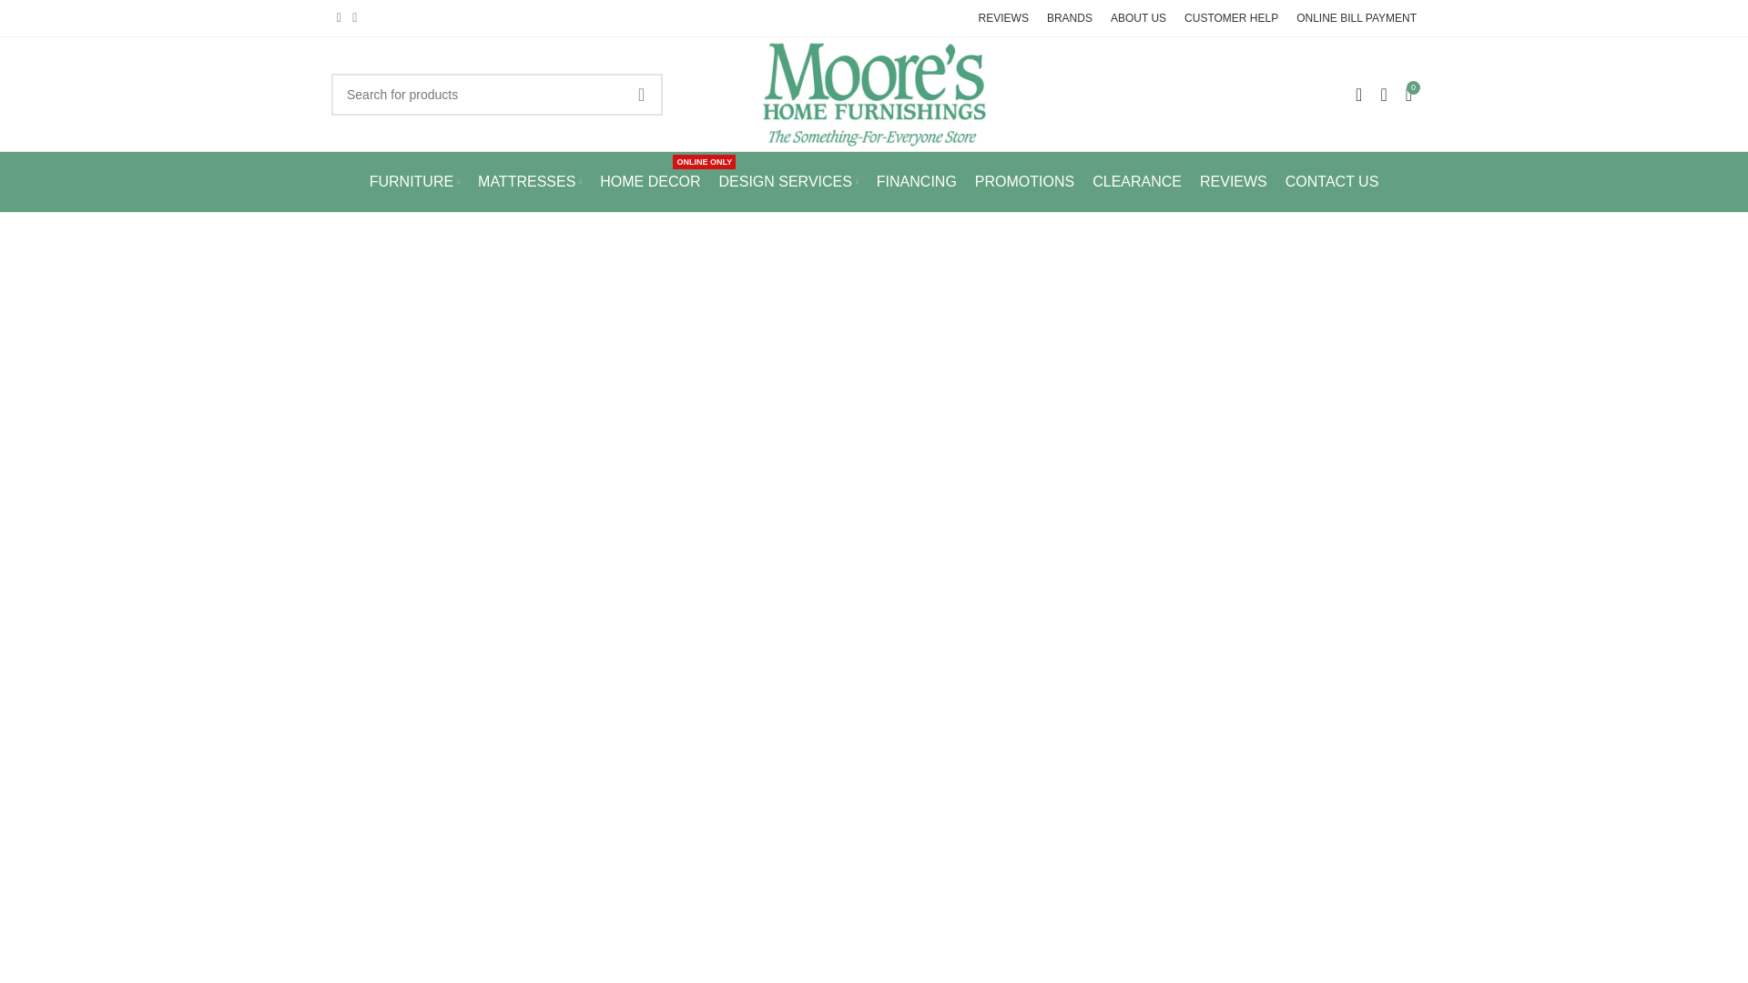 Image resolution: width=1748 pixels, height=983 pixels. I want to click on BRANDS, so click(1070, 18).